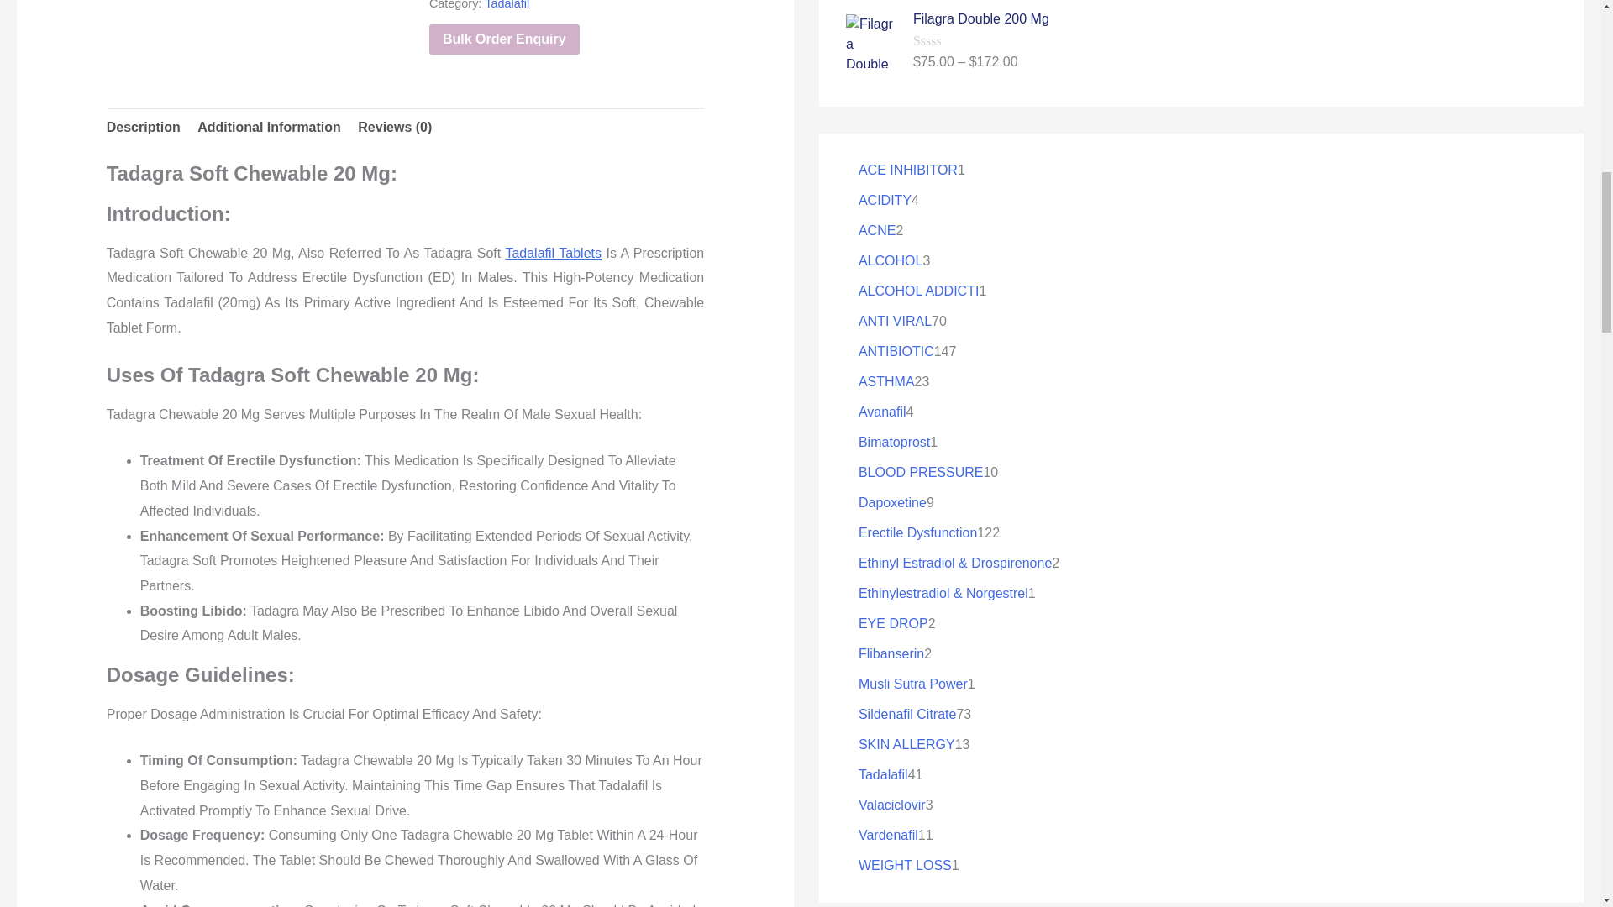 The width and height of the screenshot is (1613, 907). I want to click on Description, so click(143, 127).